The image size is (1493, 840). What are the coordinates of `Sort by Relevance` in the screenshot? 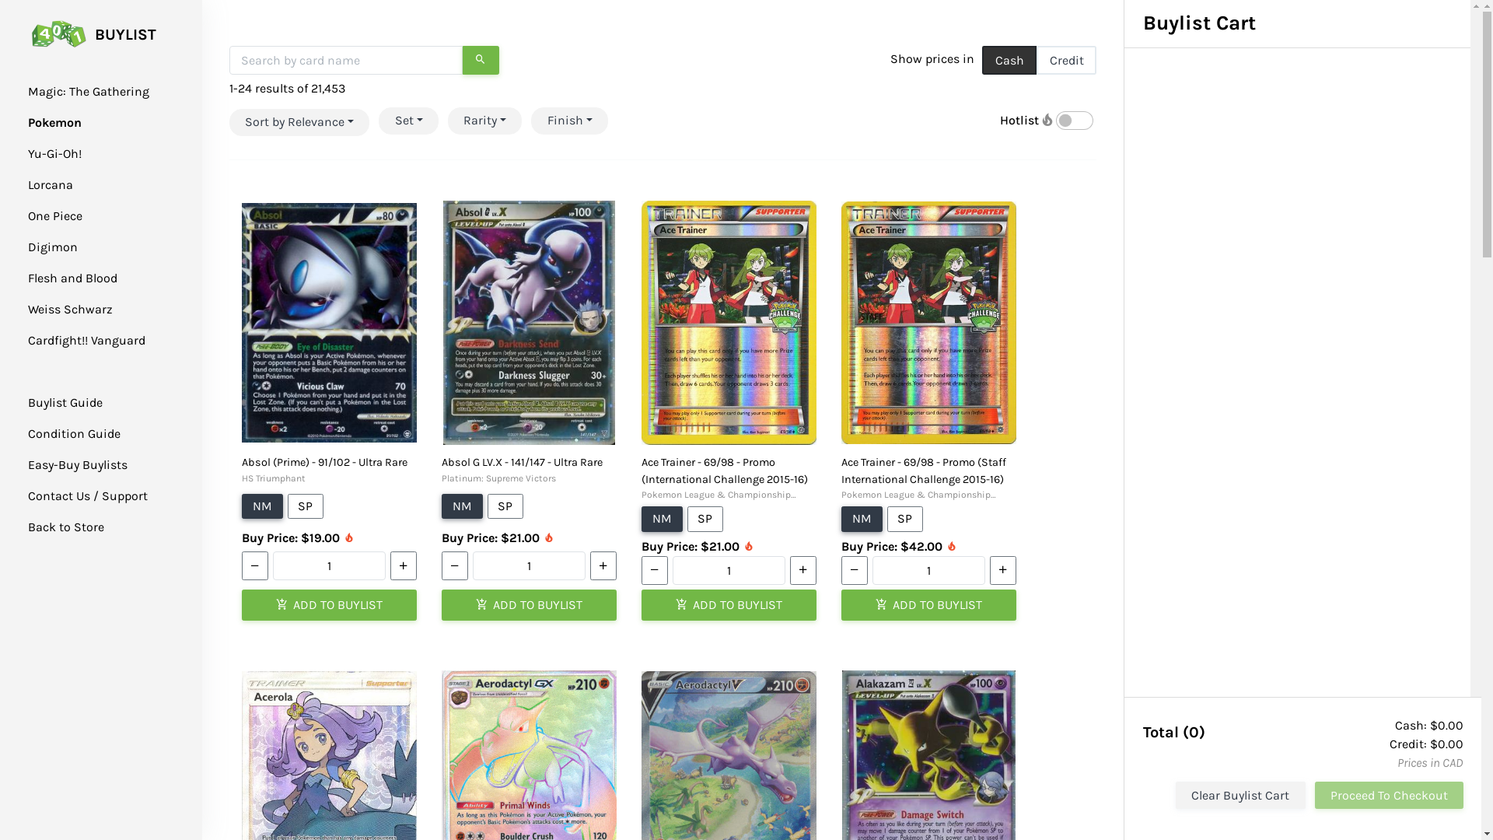 It's located at (299, 123).